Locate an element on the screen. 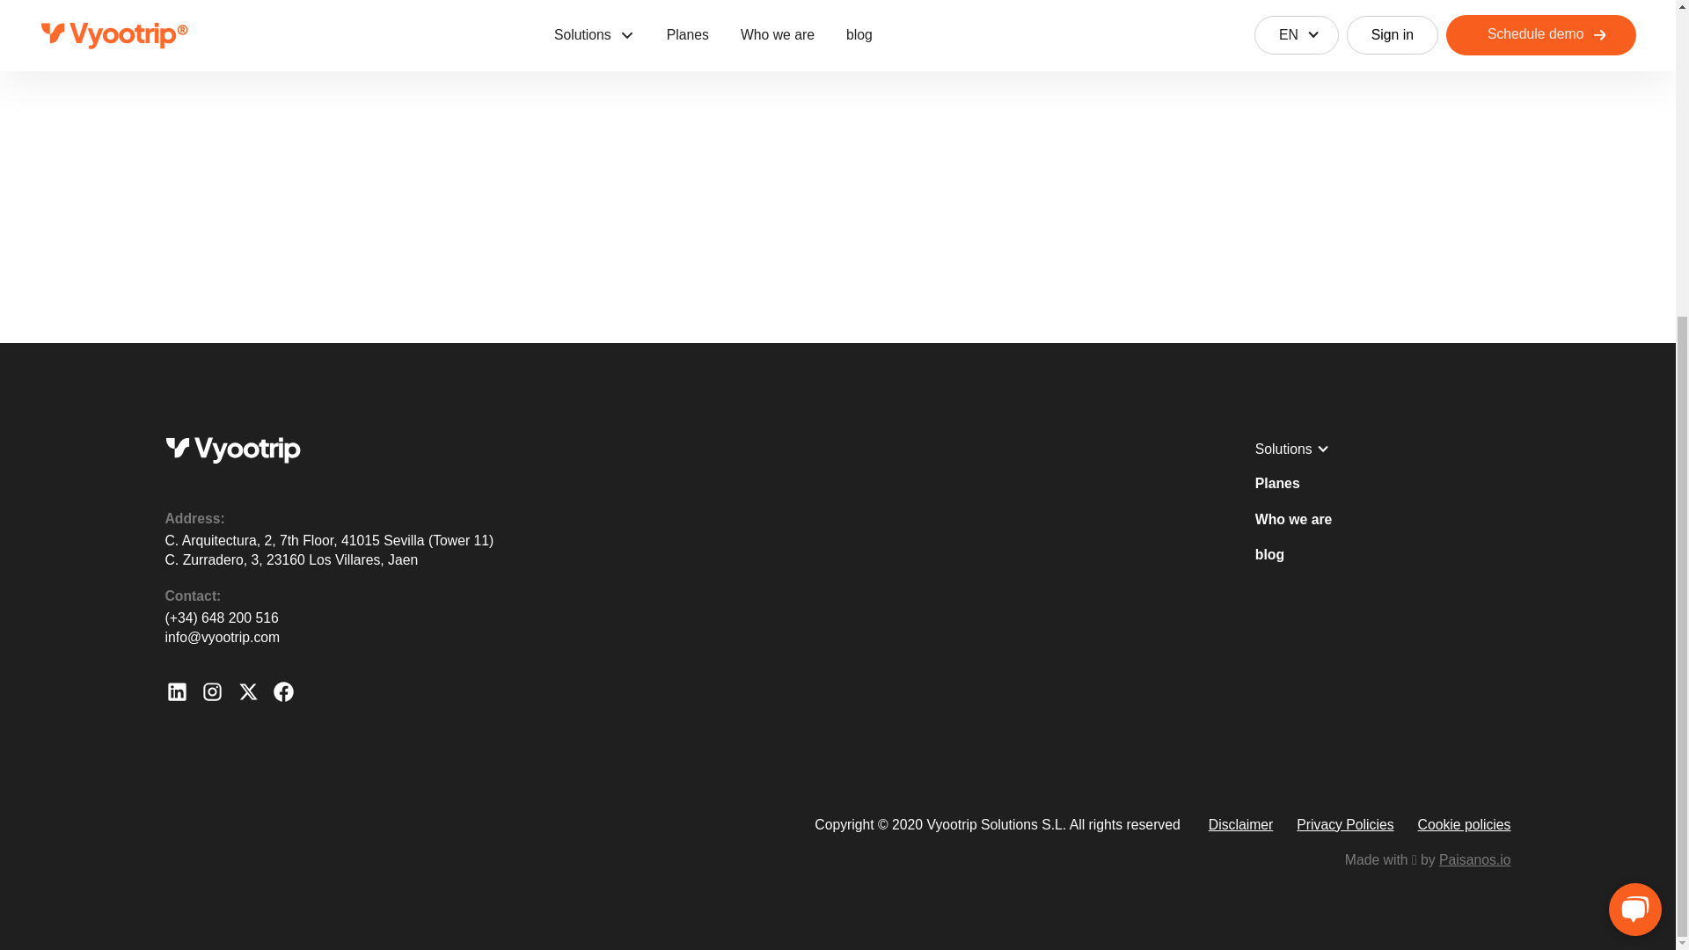  Volver is located at coordinates (837, 15).